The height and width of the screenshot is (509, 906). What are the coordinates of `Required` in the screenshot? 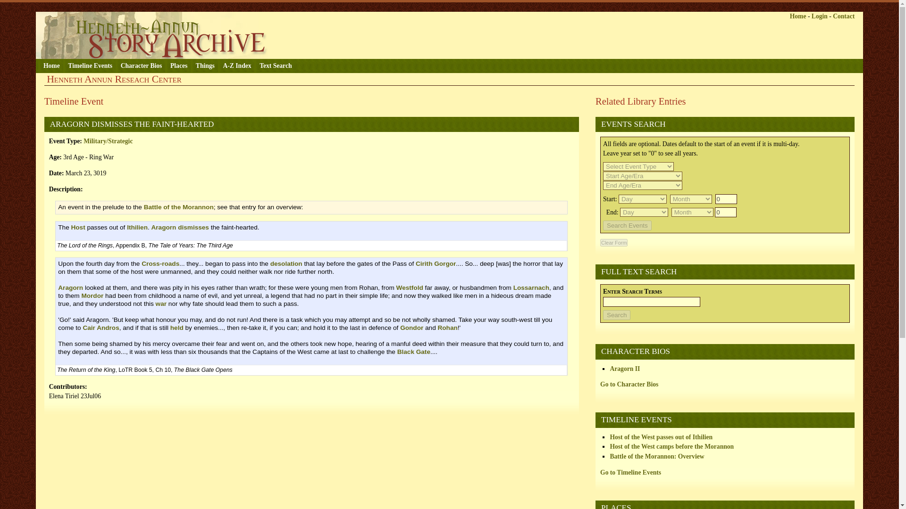 It's located at (632, 291).